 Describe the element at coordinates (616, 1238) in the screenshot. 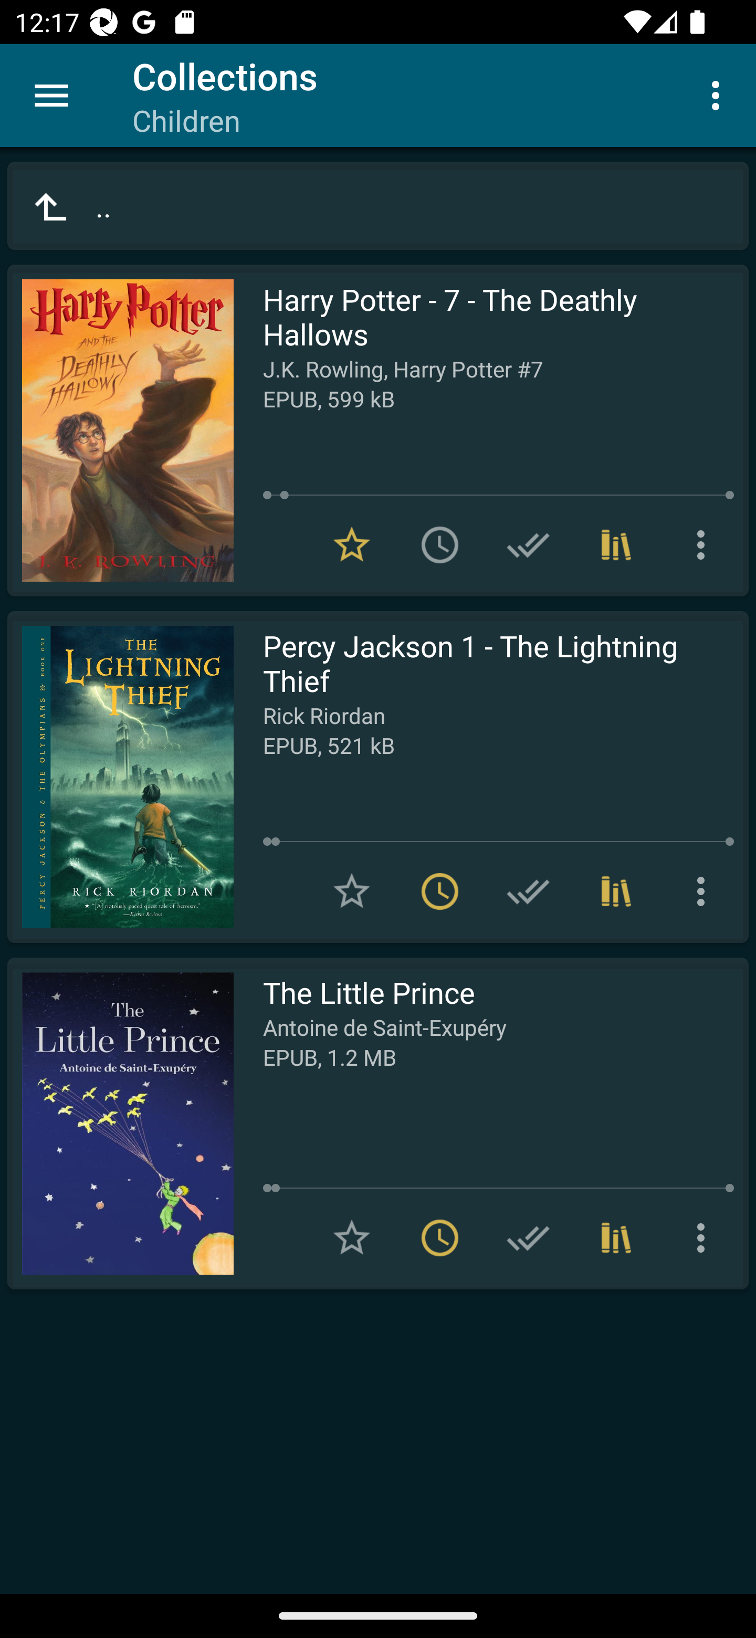

I see `Collections (1)` at that location.